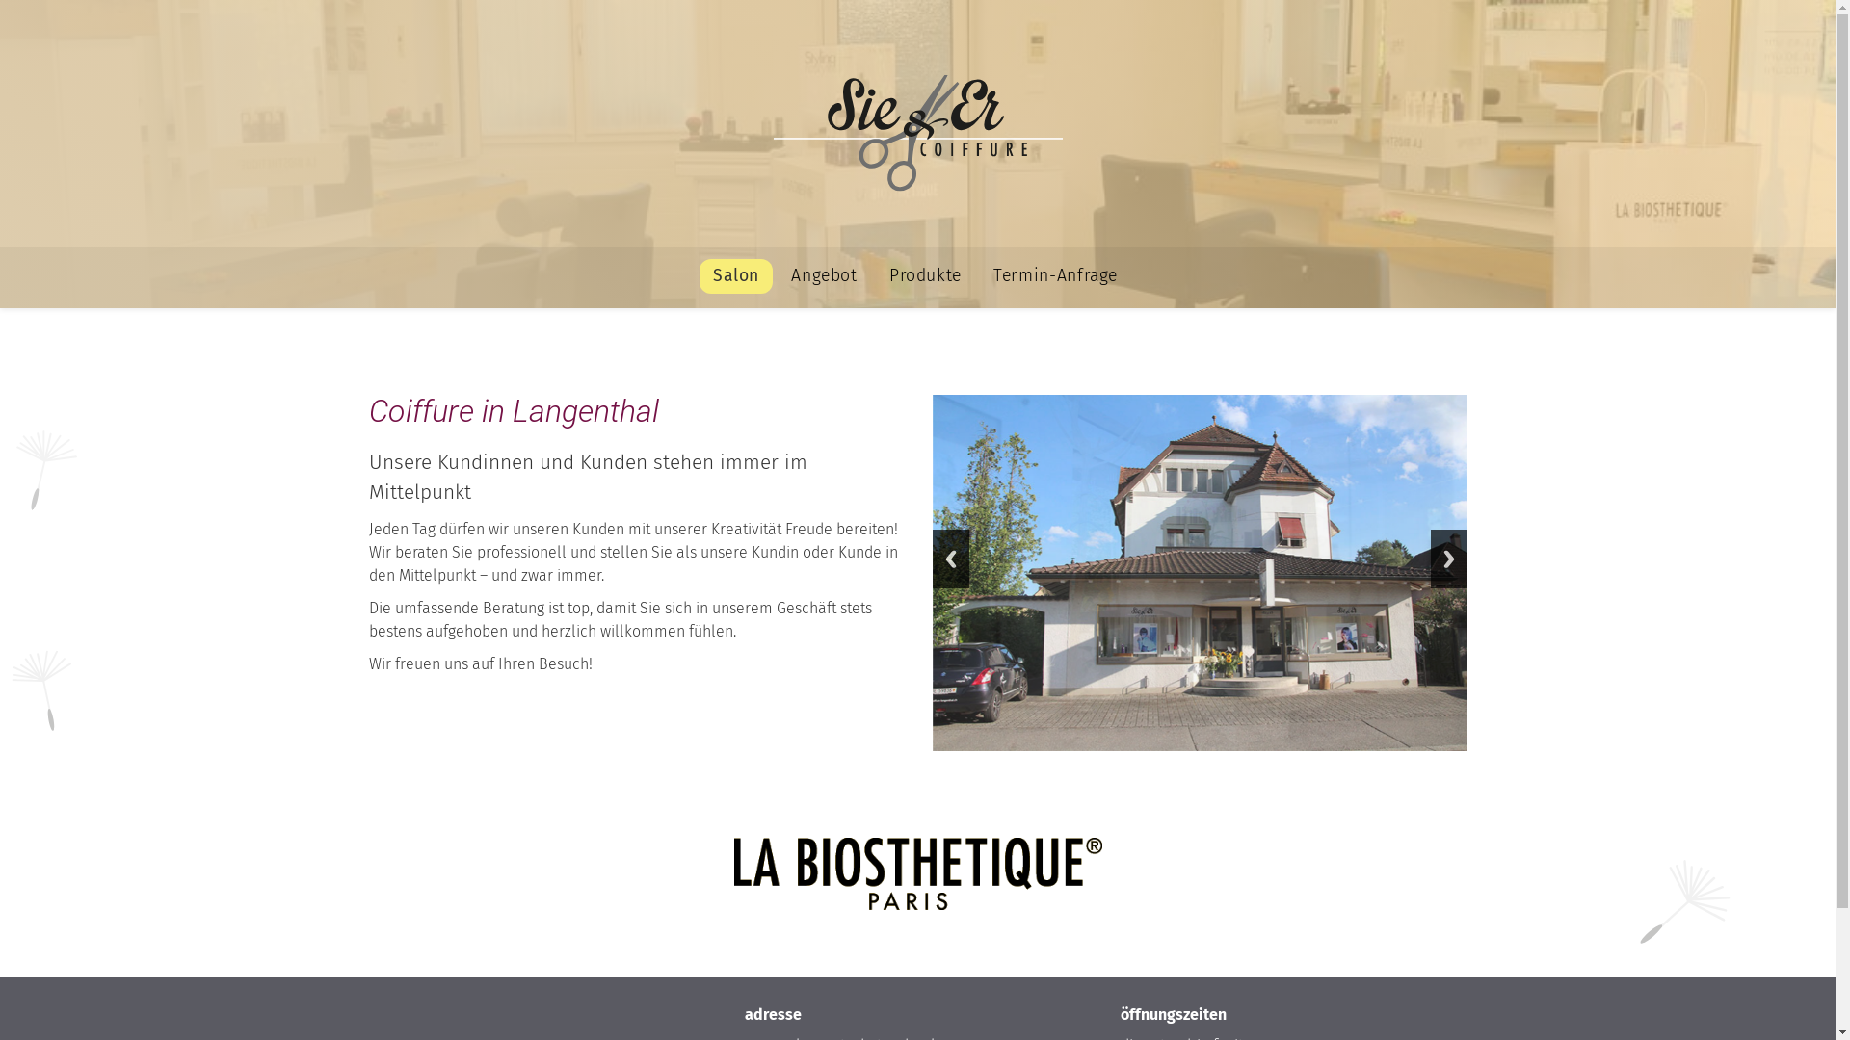 The width and height of the screenshot is (1850, 1040). Describe the element at coordinates (825, 276) in the screenshot. I see `Angebot` at that location.